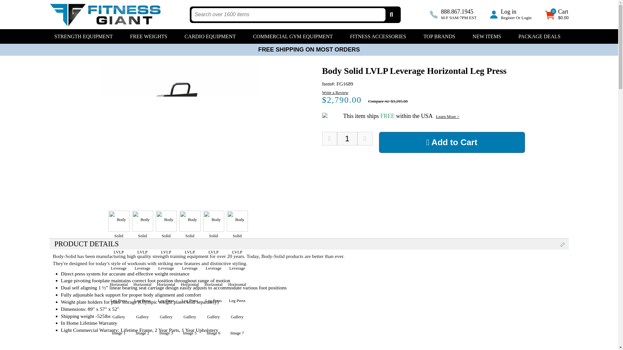  What do you see at coordinates (508, 12) in the screenshot?
I see `Log in` at bounding box center [508, 12].